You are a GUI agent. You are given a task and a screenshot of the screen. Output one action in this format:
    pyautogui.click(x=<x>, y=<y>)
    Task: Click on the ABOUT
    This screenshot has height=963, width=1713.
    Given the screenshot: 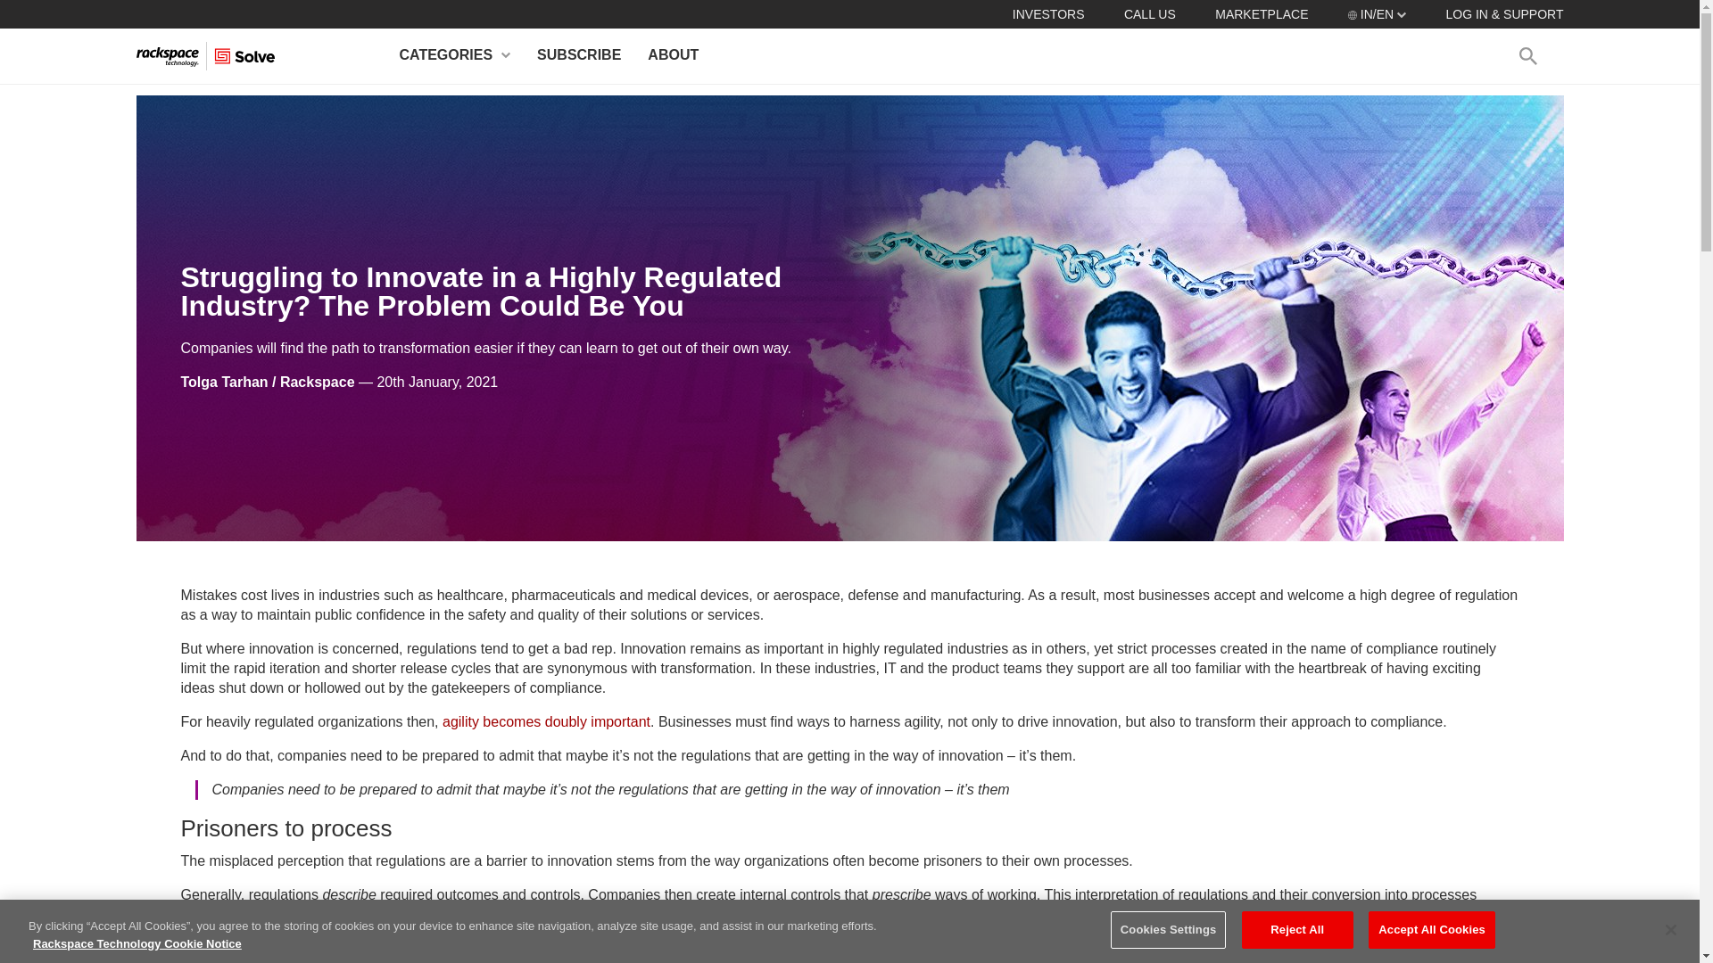 What is the action you would take?
    pyautogui.click(x=673, y=55)
    